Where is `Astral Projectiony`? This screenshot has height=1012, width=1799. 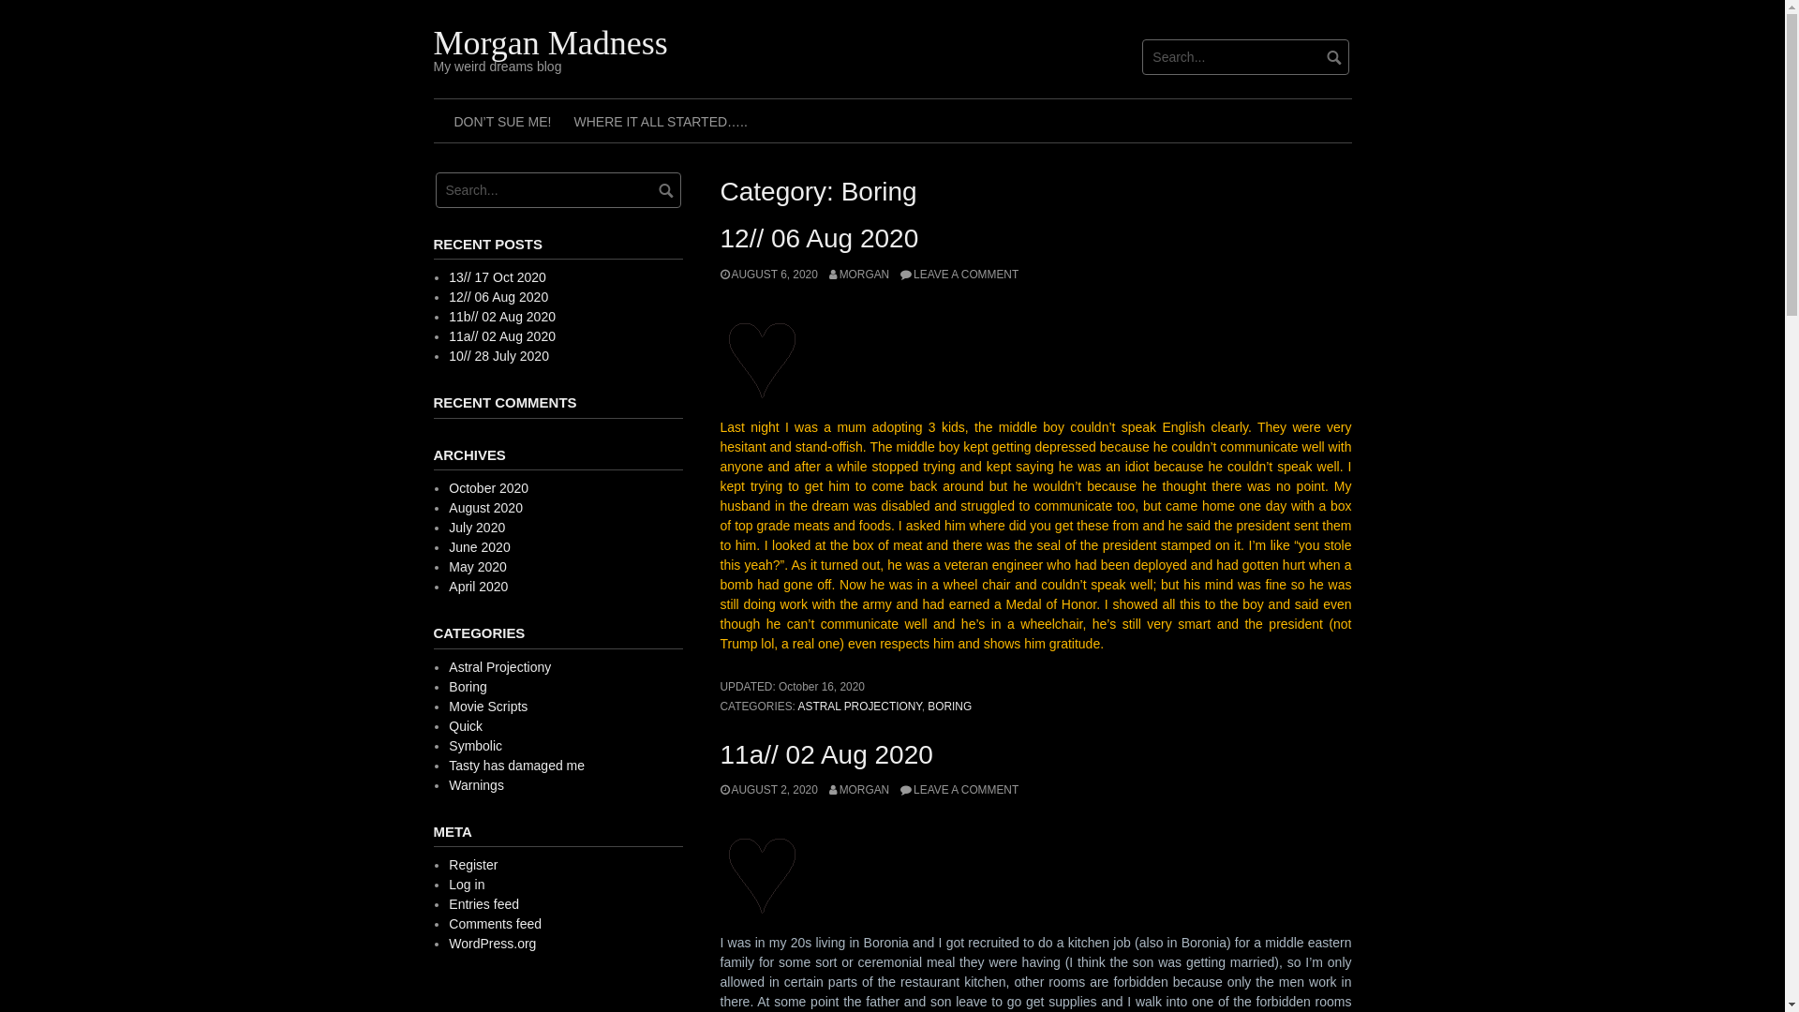 Astral Projectiony is located at coordinates (500, 667).